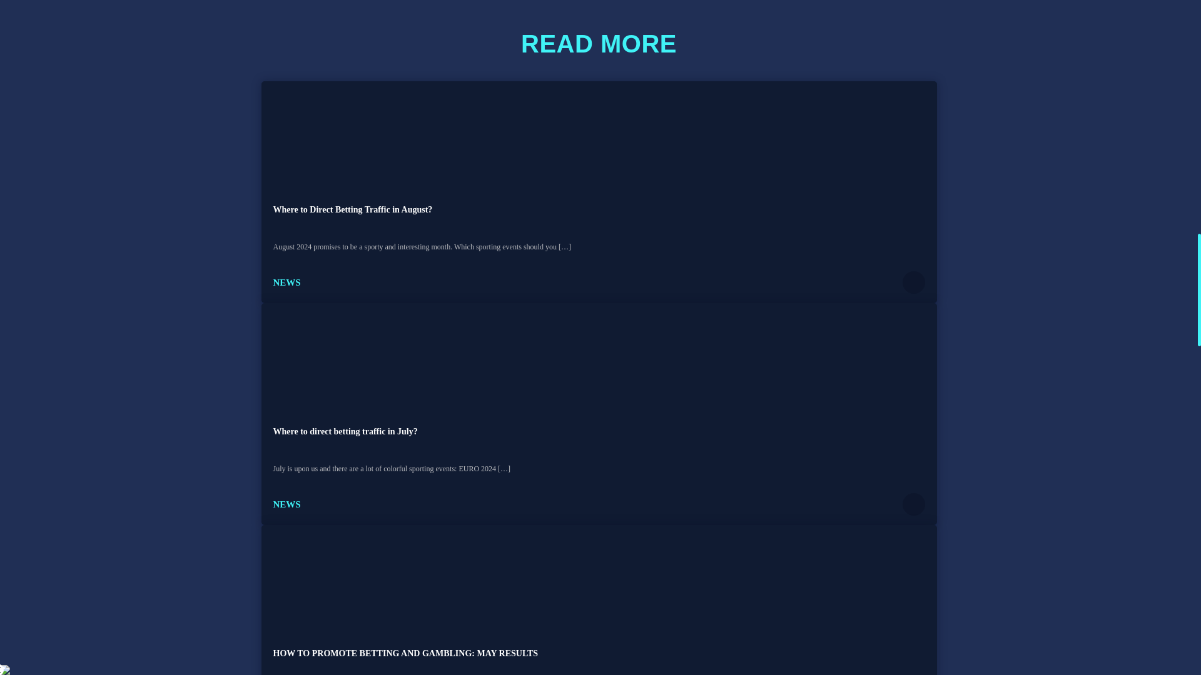 Image resolution: width=1201 pixels, height=675 pixels. I want to click on HOW TO PROMOTE BETTING AND GAMBLING: MAY RESULTS, so click(405, 653).